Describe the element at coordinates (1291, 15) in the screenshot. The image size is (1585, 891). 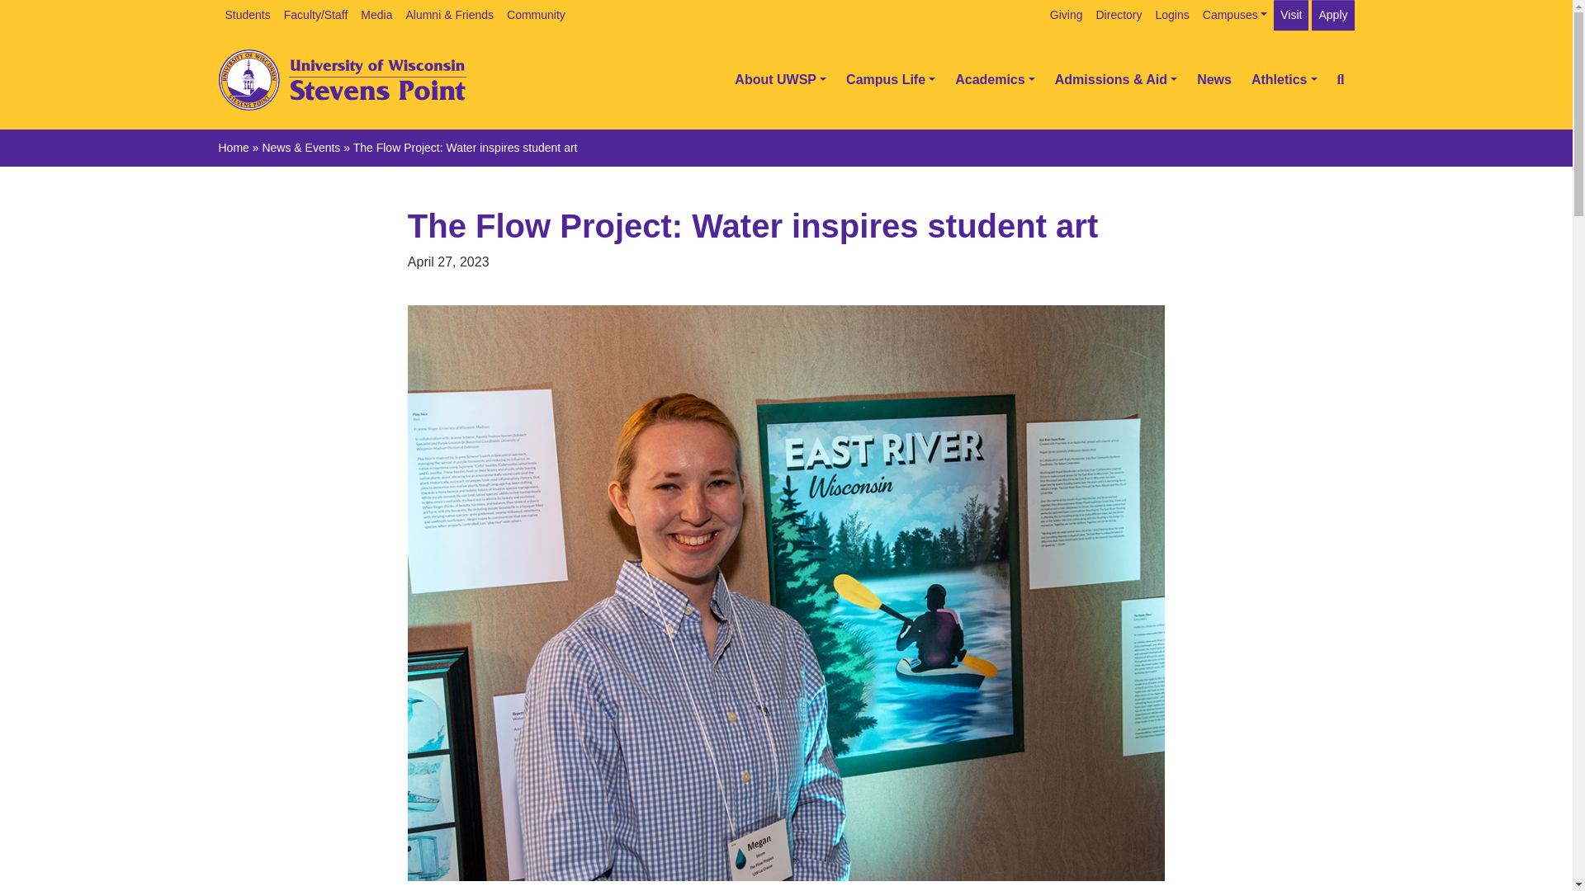
I see `Visit` at that location.